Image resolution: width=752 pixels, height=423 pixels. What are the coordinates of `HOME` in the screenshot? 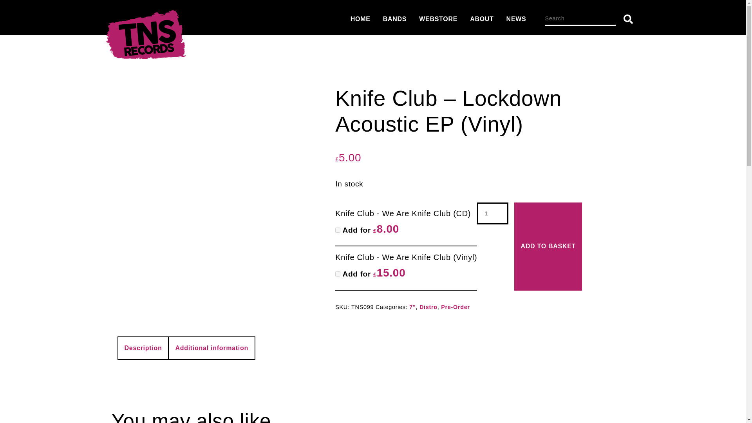 It's located at (360, 19).